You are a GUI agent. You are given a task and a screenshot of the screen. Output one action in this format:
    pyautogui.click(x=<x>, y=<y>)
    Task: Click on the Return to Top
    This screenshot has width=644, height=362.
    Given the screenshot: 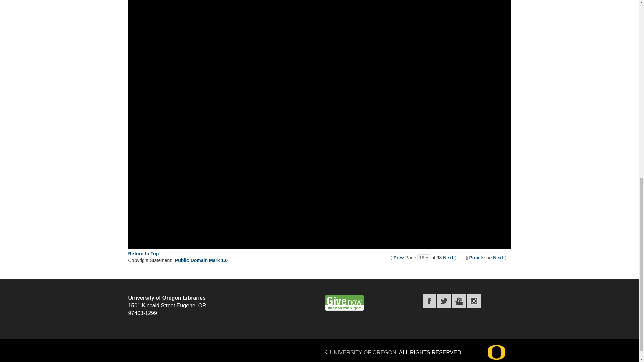 What is the action you would take?
    pyautogui.click(x=143, y=253)
    